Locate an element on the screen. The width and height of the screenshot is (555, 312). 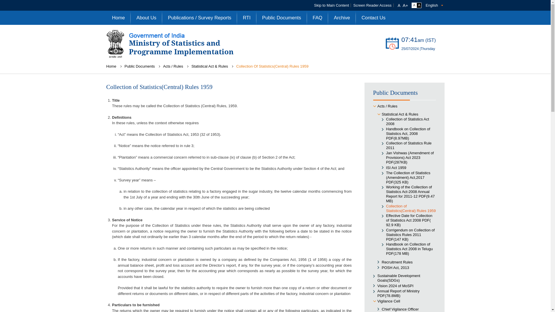
High Contrast View is located at coordinates (419, 5).